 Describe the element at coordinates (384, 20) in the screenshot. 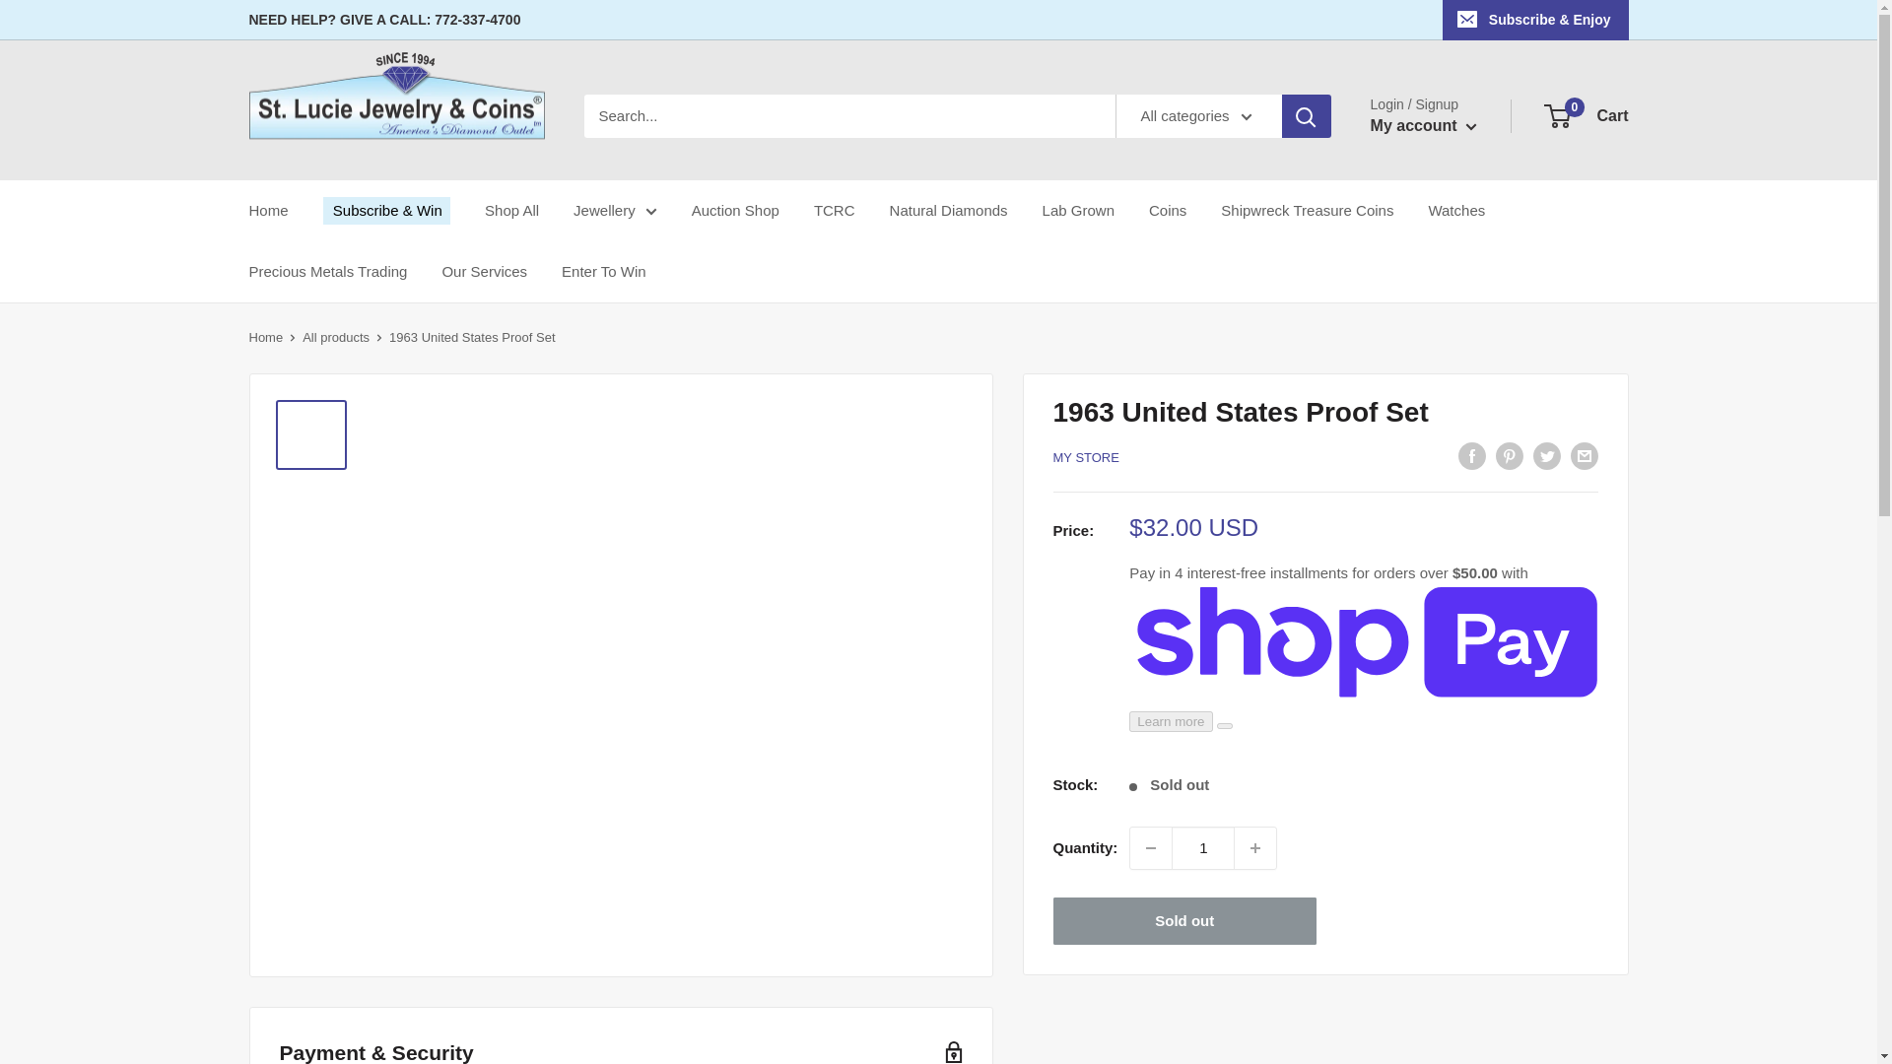

I see `NEED HELP? GIVE A CALL: 772-337-4700` at that location.